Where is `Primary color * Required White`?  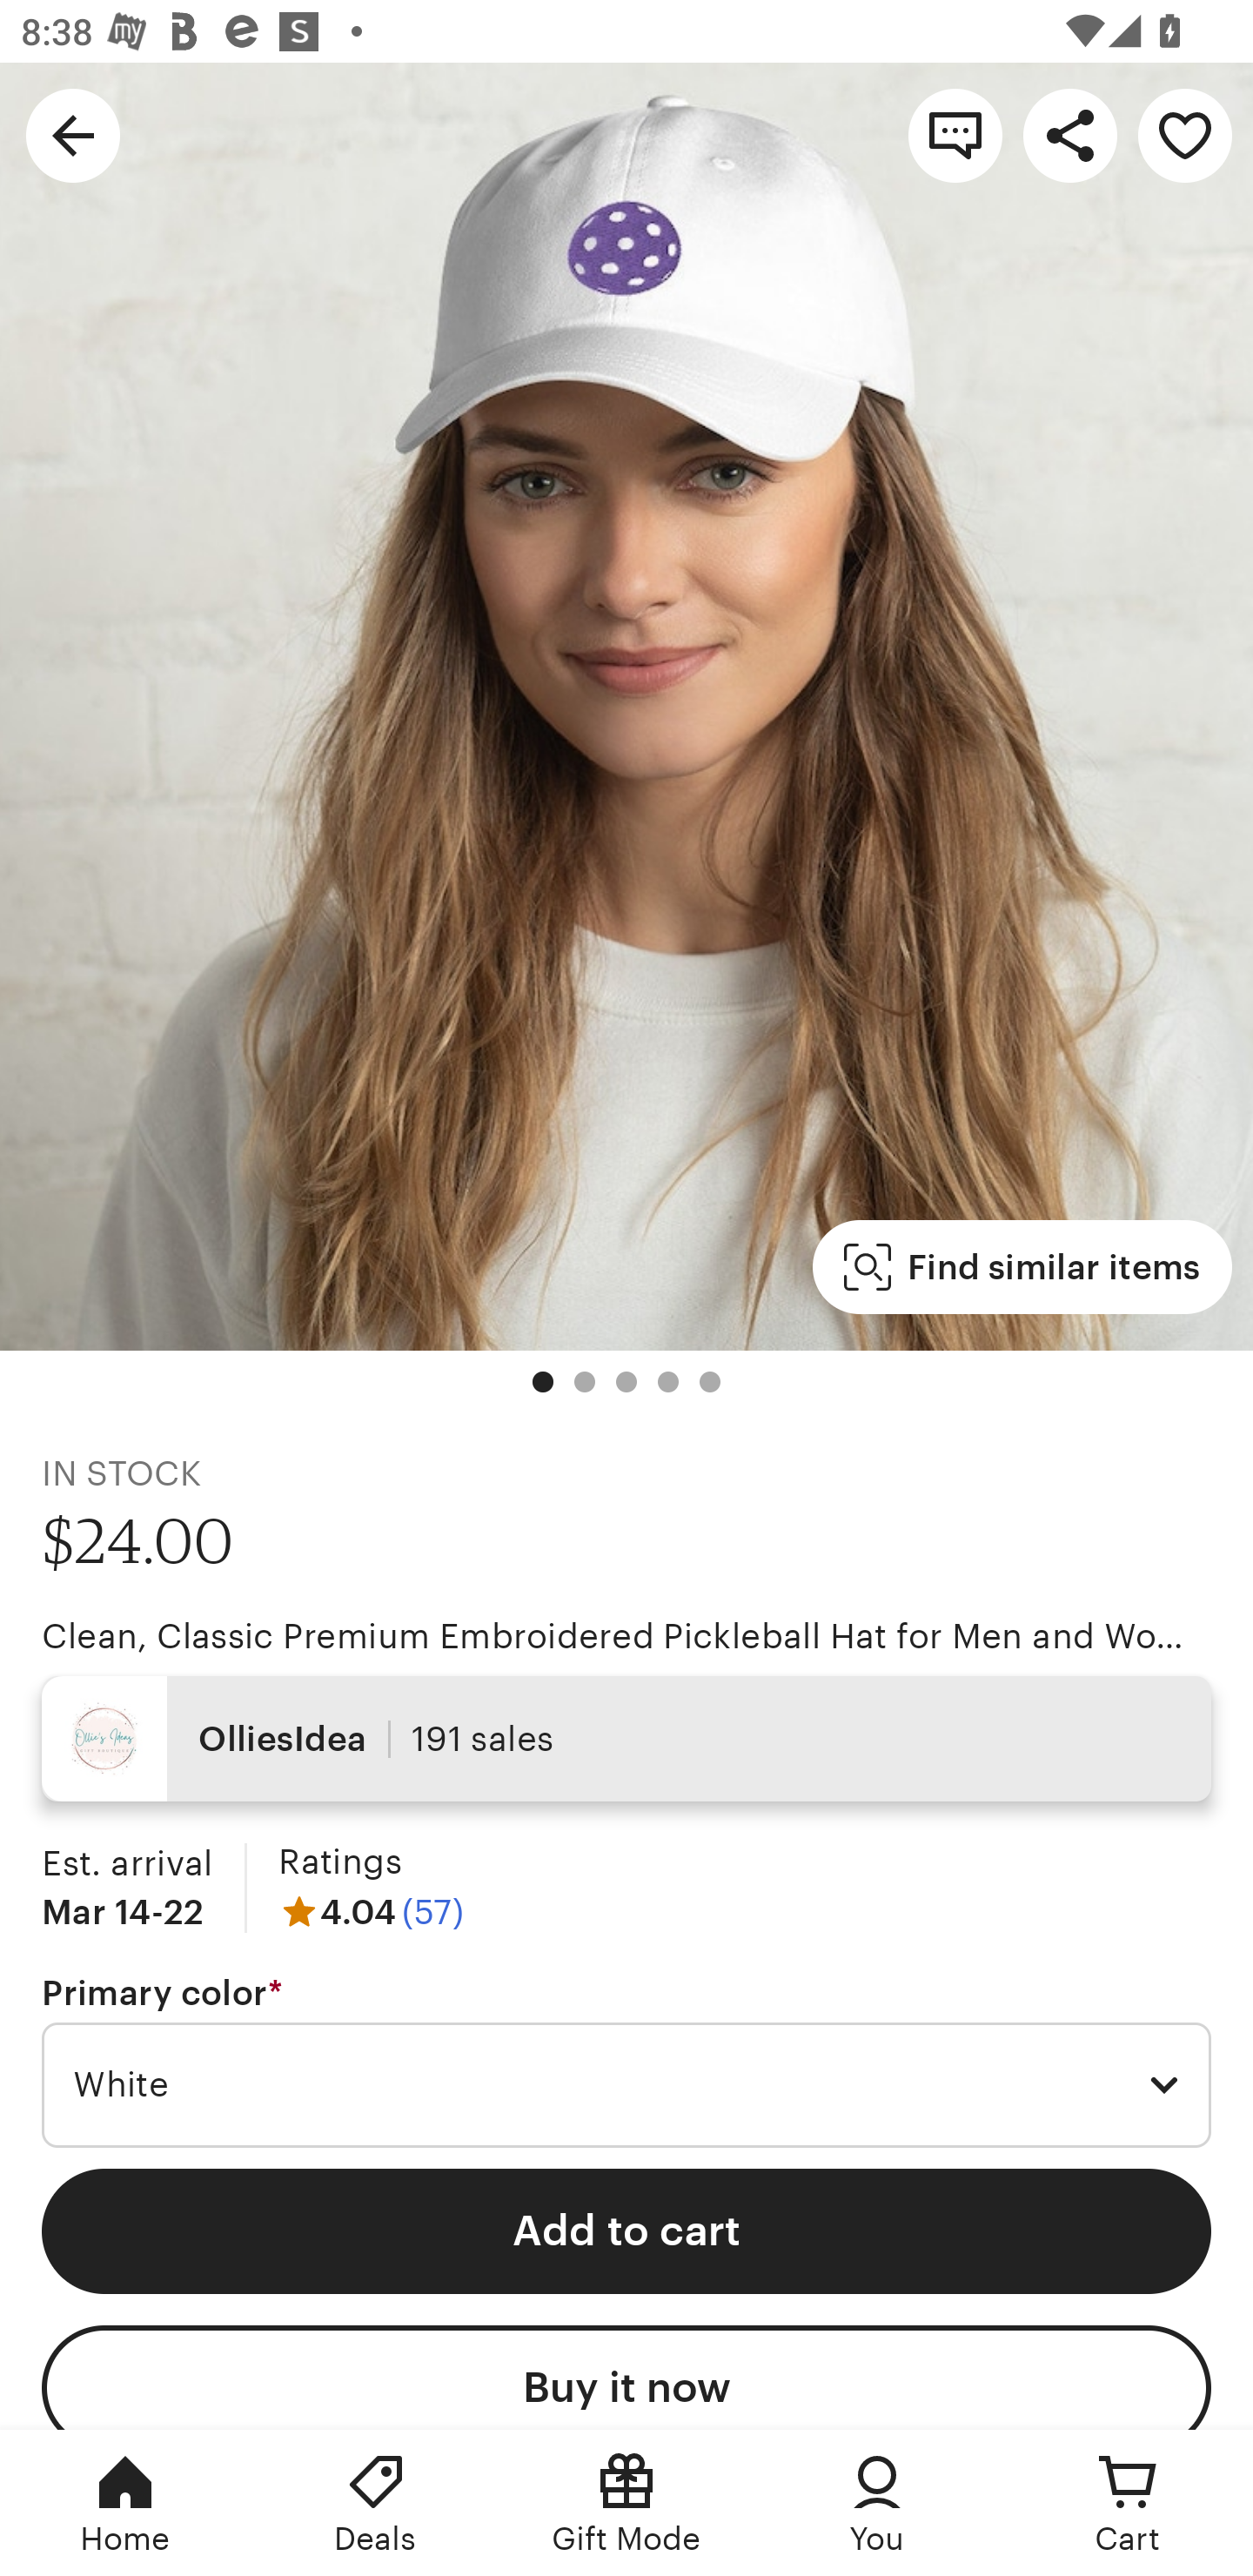 Primary color * Required White is located at coordinates (626, 2062).